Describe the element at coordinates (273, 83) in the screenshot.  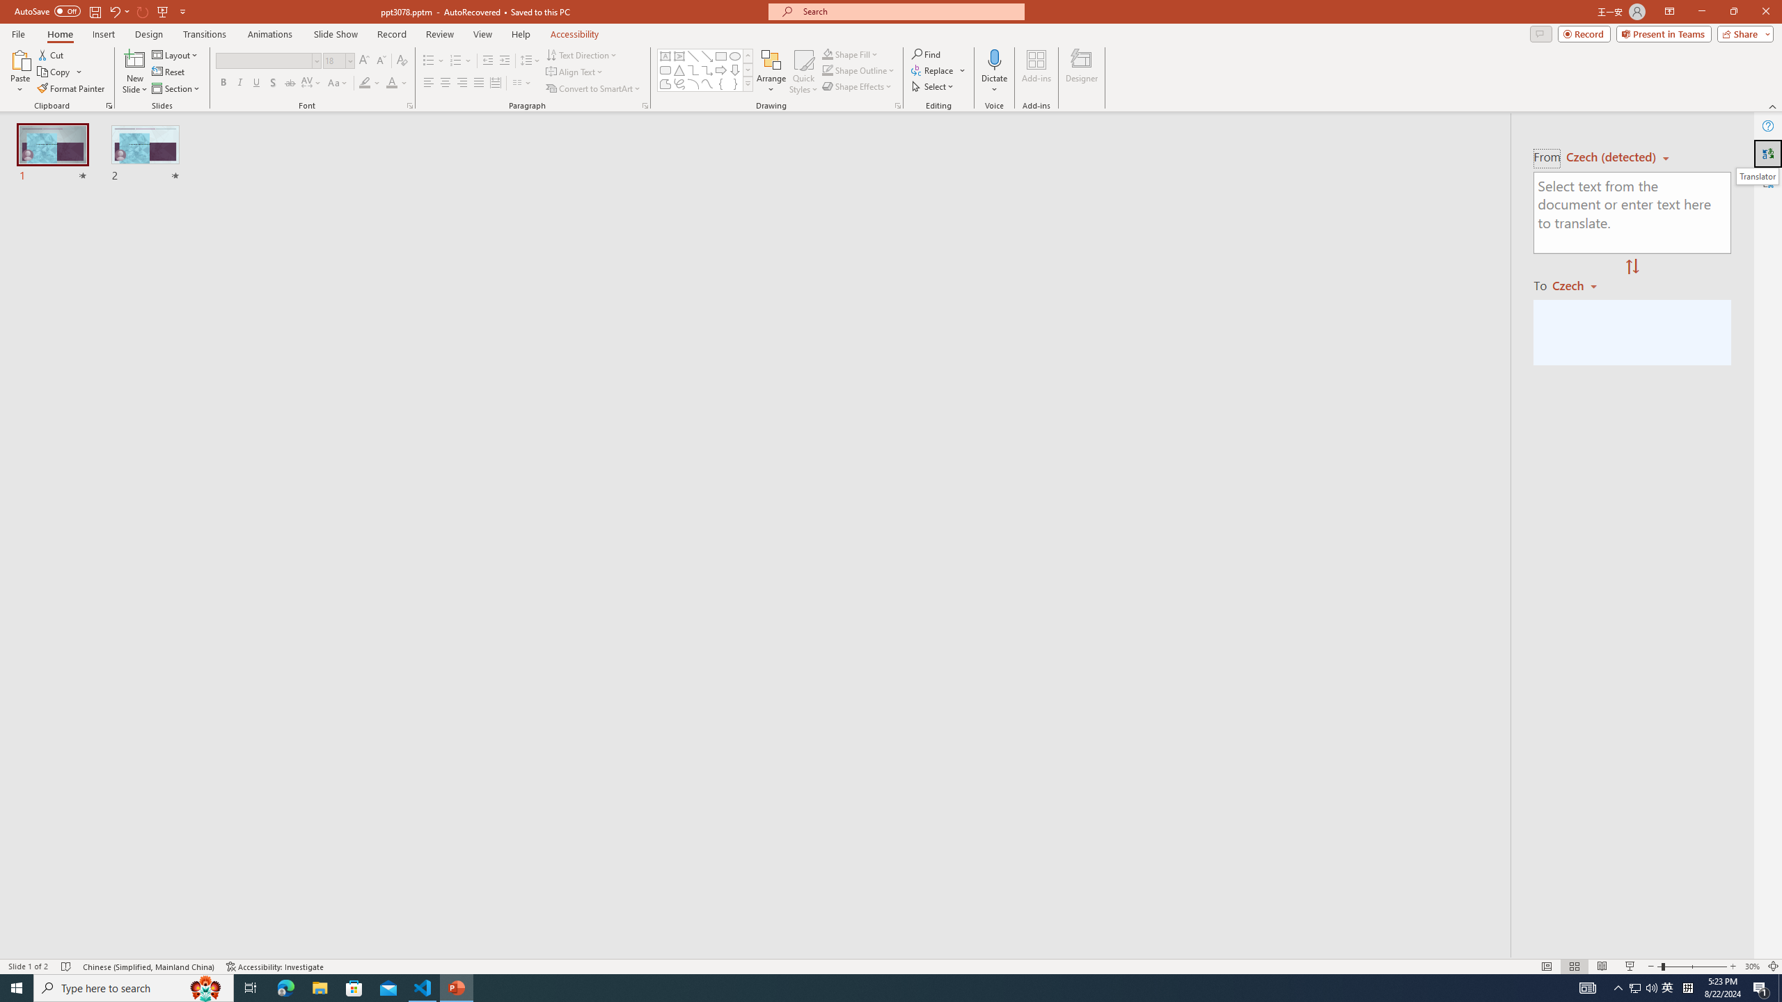
I see `Shadow` at that location.